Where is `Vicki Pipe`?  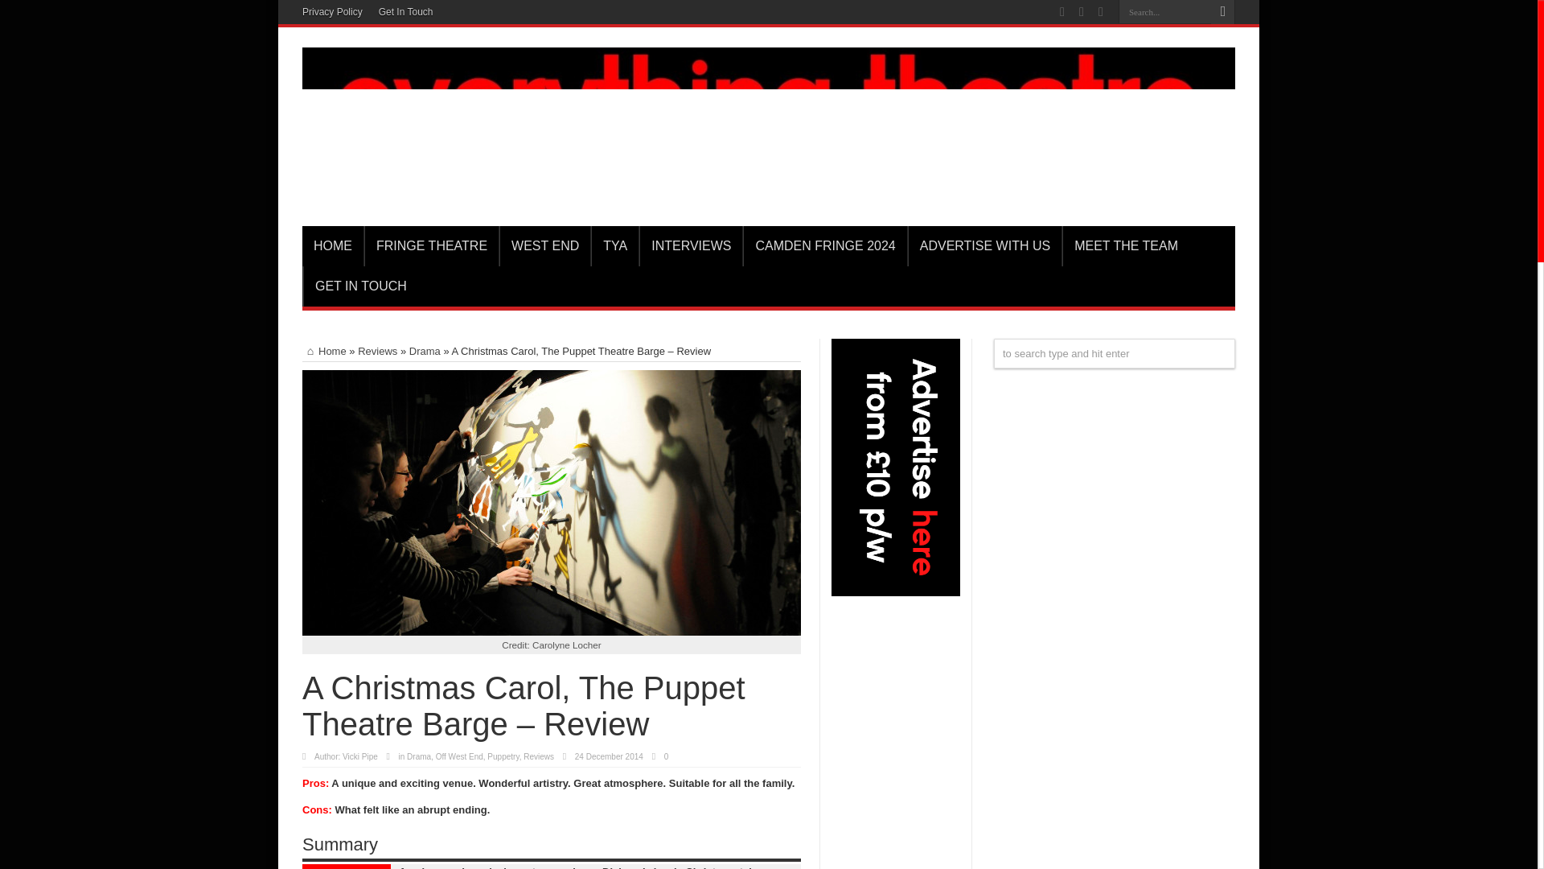 Vicki Pipe is located at coordinates (360, 756).